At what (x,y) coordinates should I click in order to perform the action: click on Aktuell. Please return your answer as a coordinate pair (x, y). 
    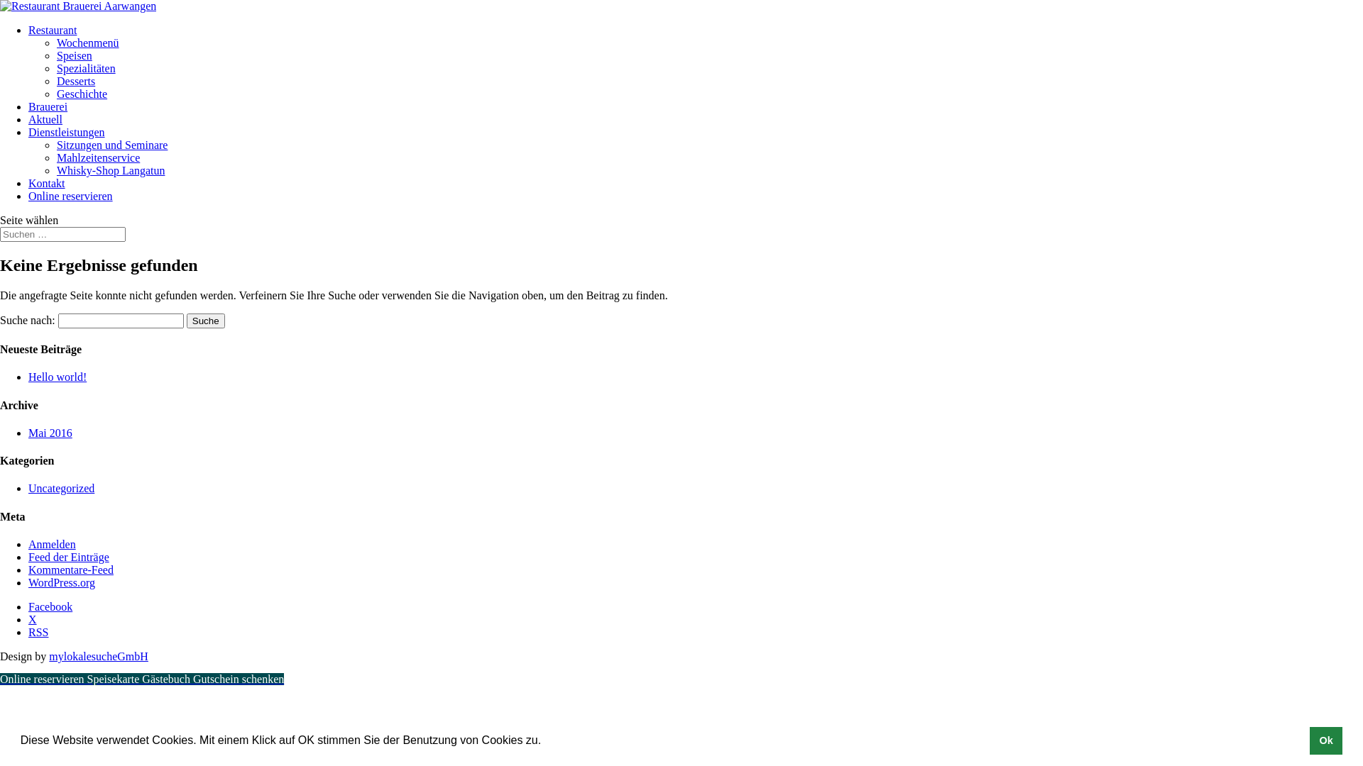
    Looking at the image, I should click on (45, 119).